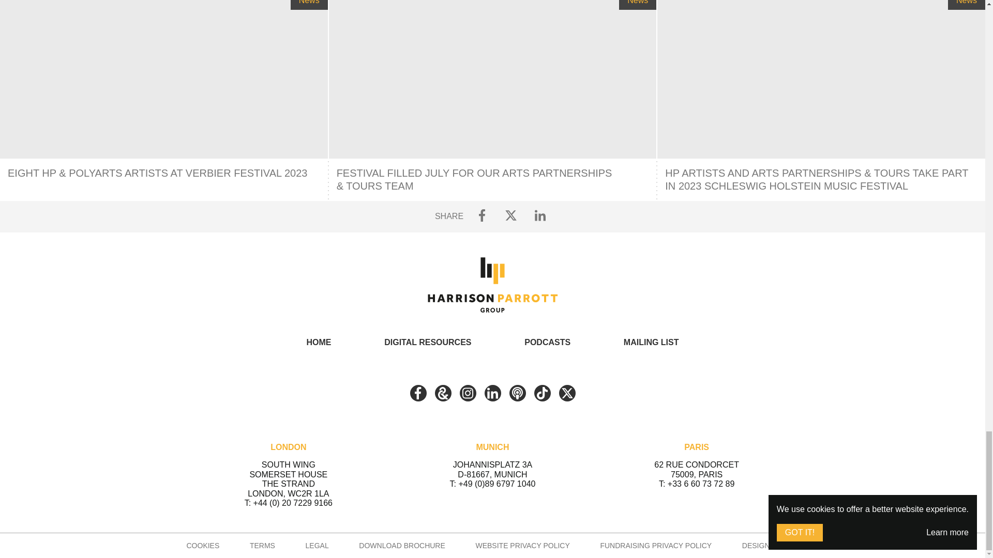 The image size is (993, 558). What do you see at coordinates (547, 342) in the screenshot?
I see `PODCASTS` at bounding box center [547, 342].